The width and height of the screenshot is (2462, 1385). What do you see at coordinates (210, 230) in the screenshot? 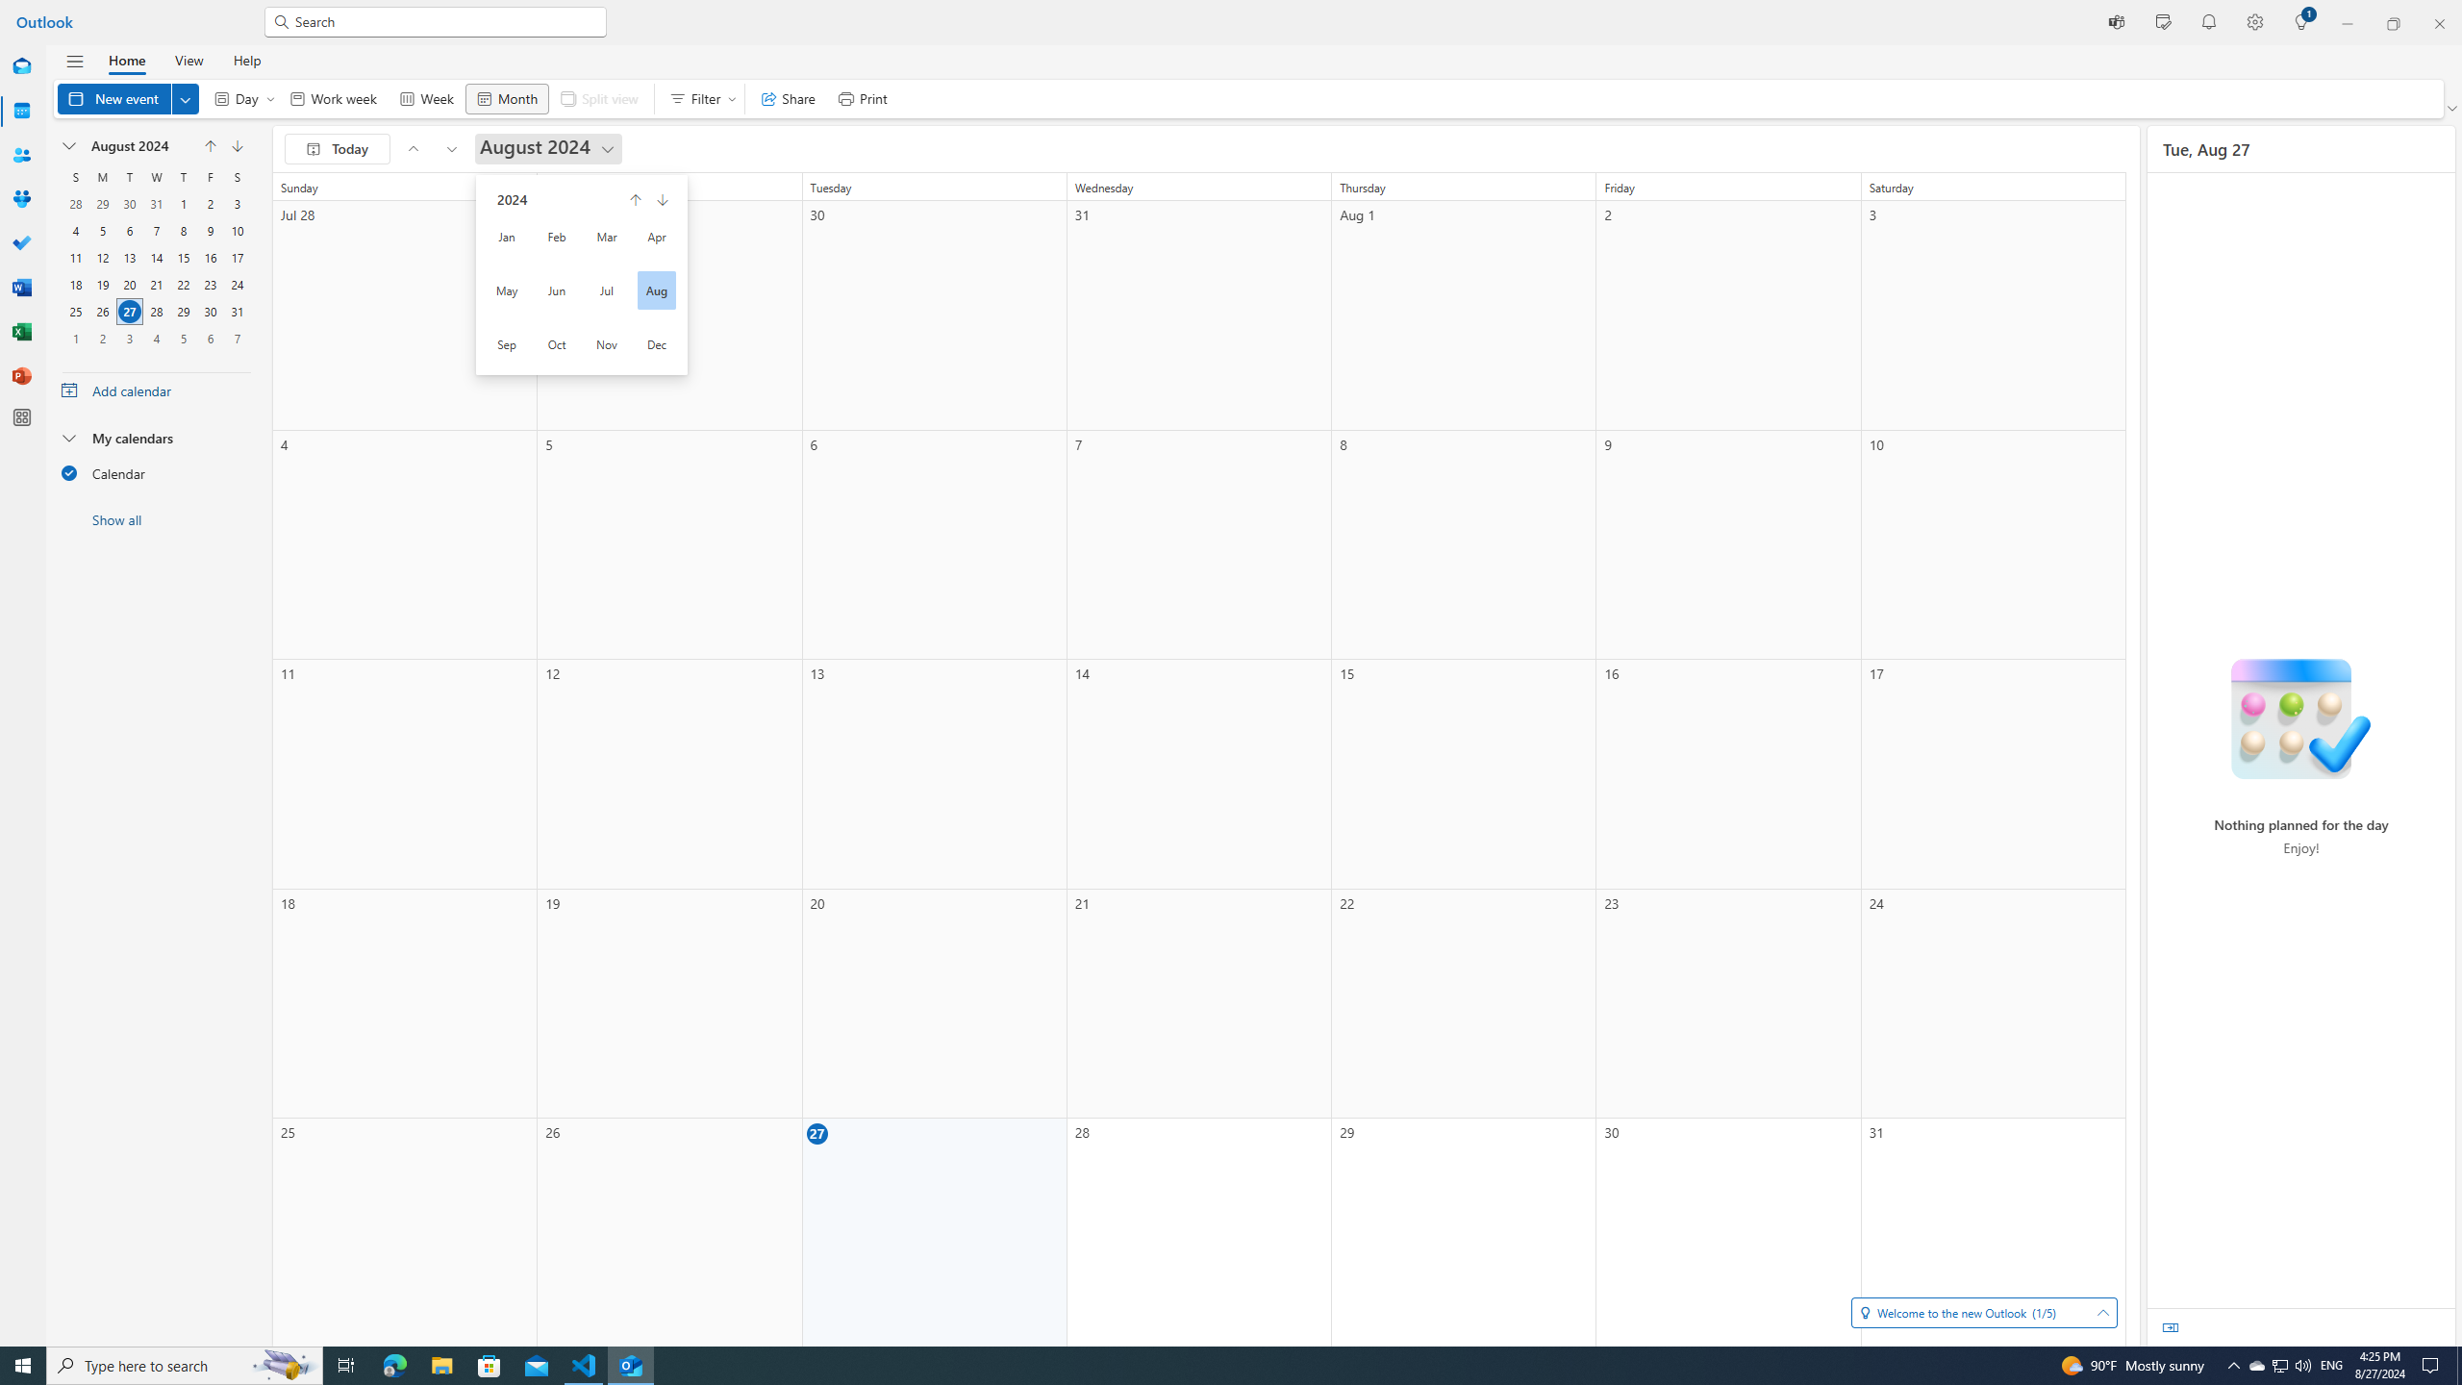
I see `9, August, 2024` at bounding box center [210, 230].